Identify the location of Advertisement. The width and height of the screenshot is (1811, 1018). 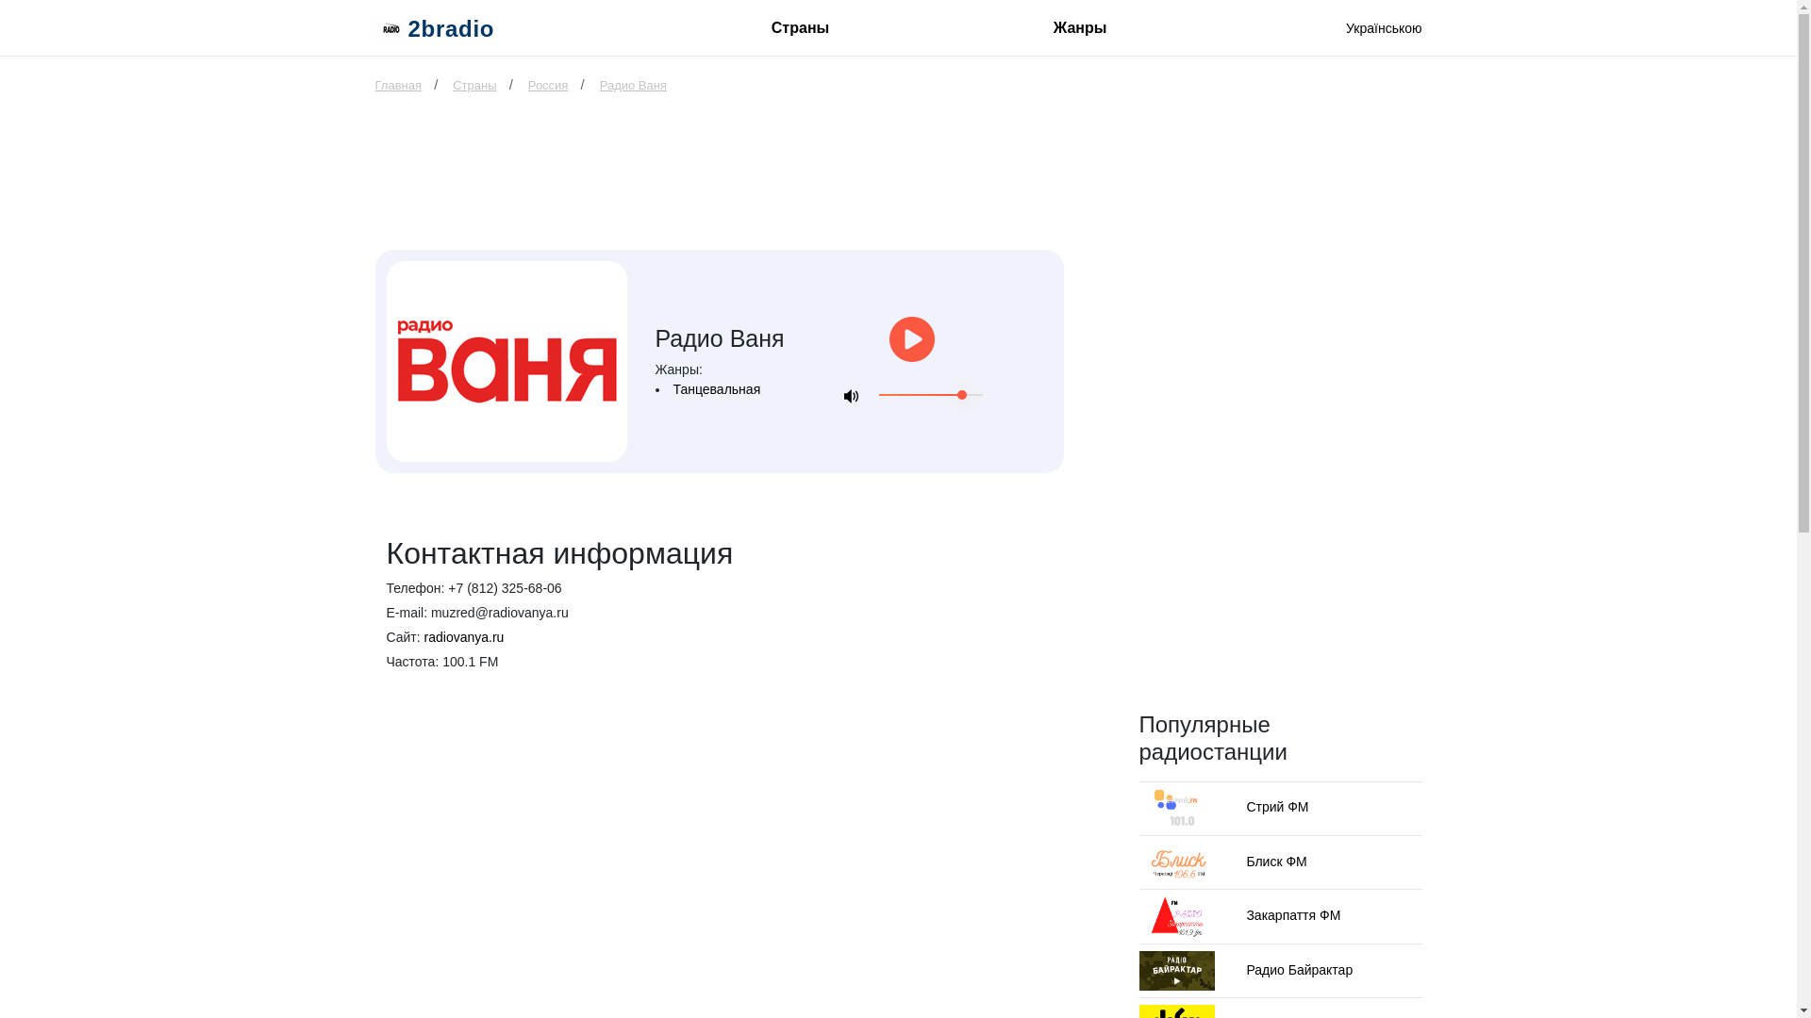
(1281, 415).